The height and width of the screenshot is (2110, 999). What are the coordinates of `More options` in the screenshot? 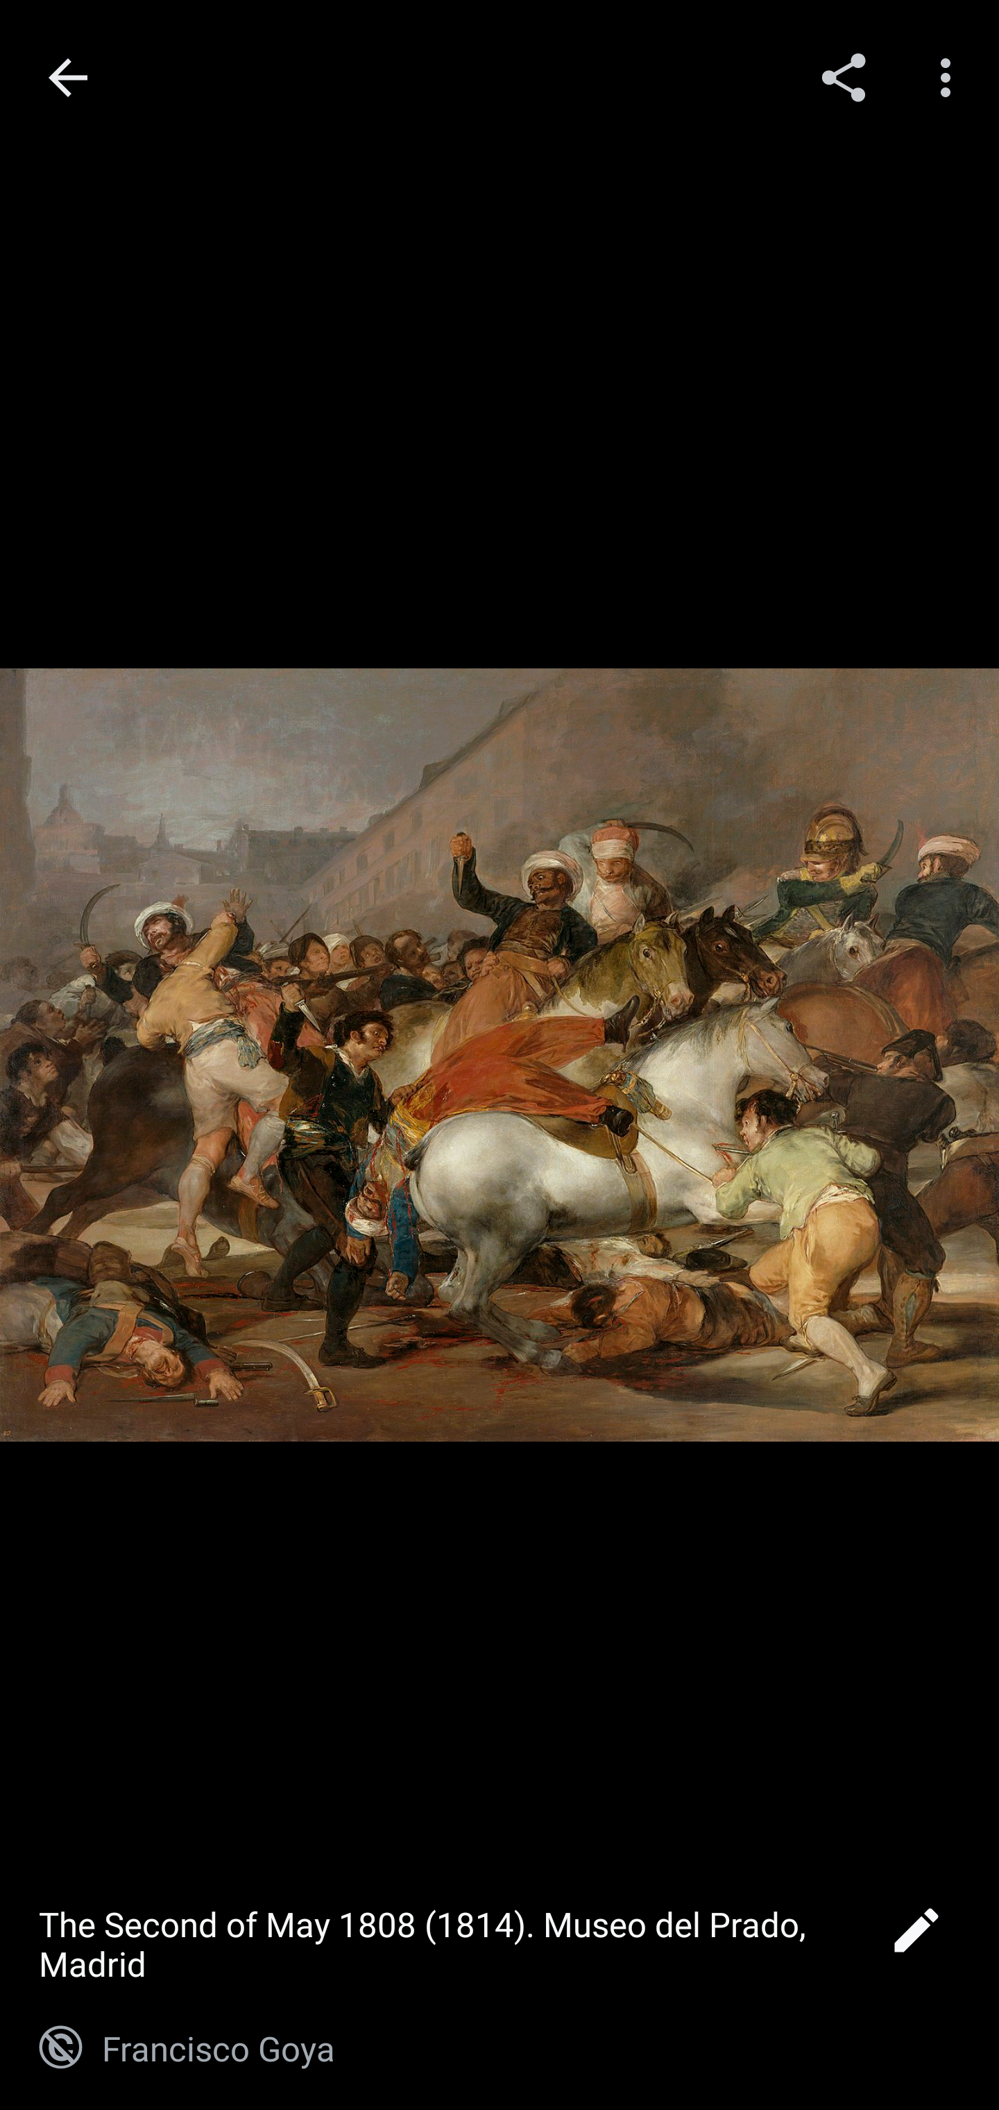 It's located at (950, 76).